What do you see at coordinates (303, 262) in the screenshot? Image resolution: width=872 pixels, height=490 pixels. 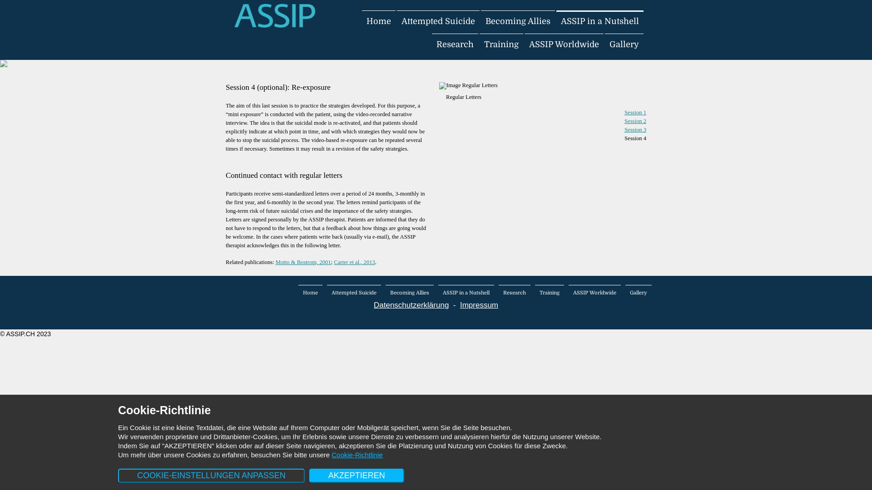 I see `Motto & Bostrom, 2001` at bounding box center [303, 262].